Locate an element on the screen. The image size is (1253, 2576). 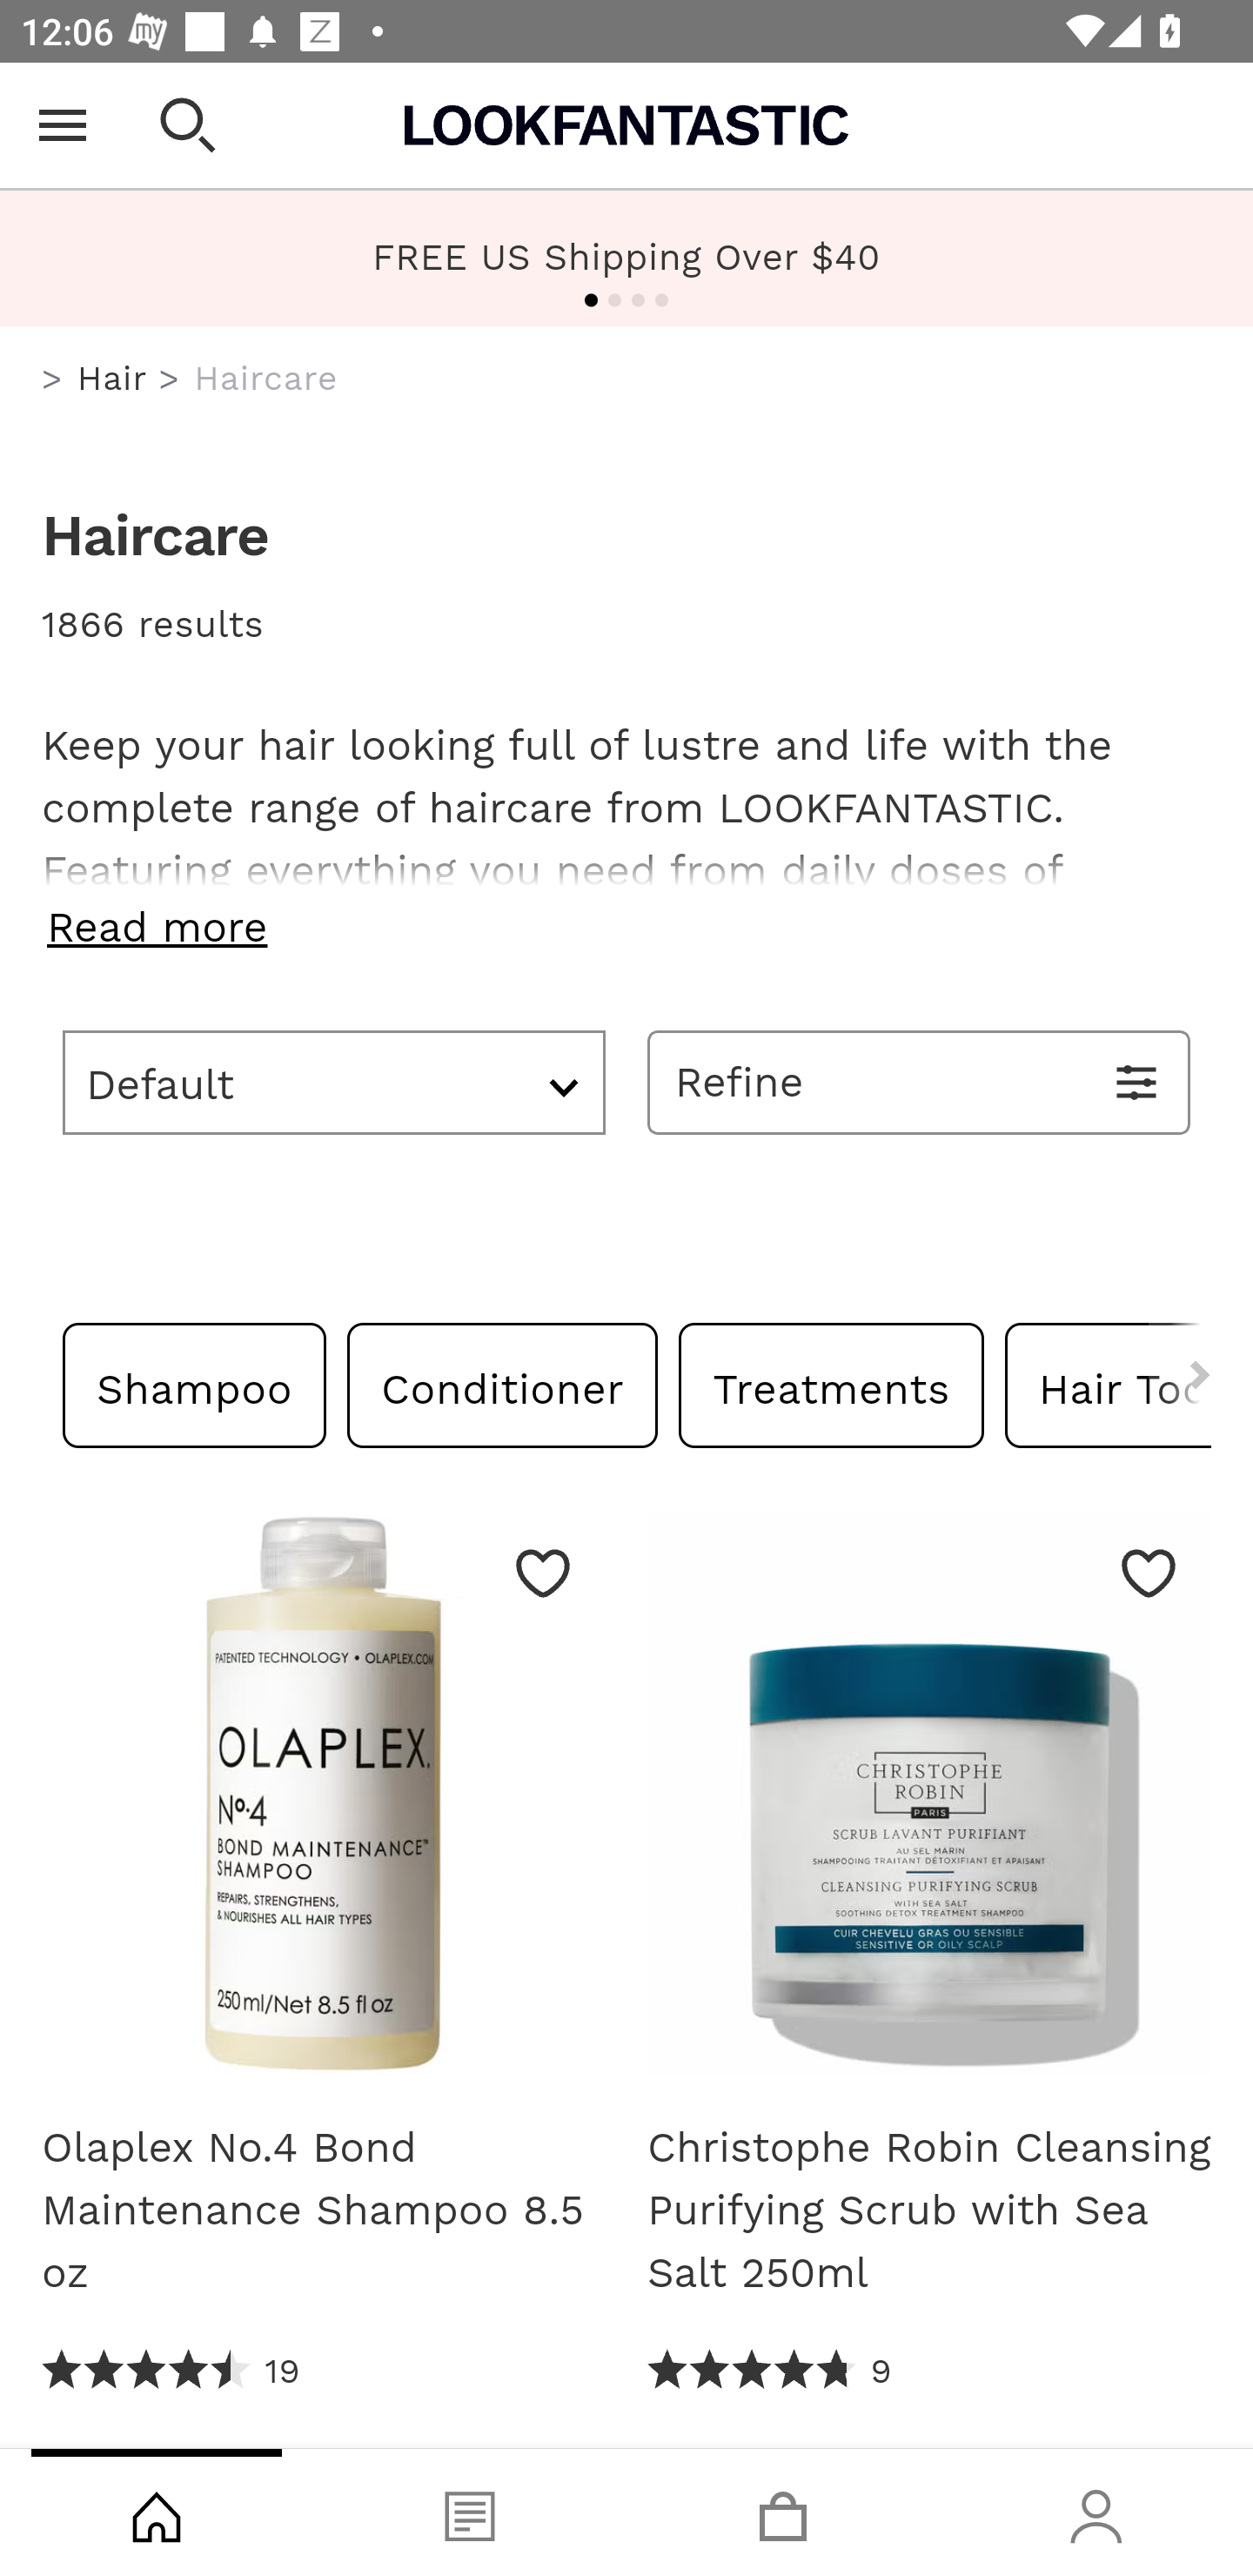
us.lookfantastic is located at coordinates (52, 379).